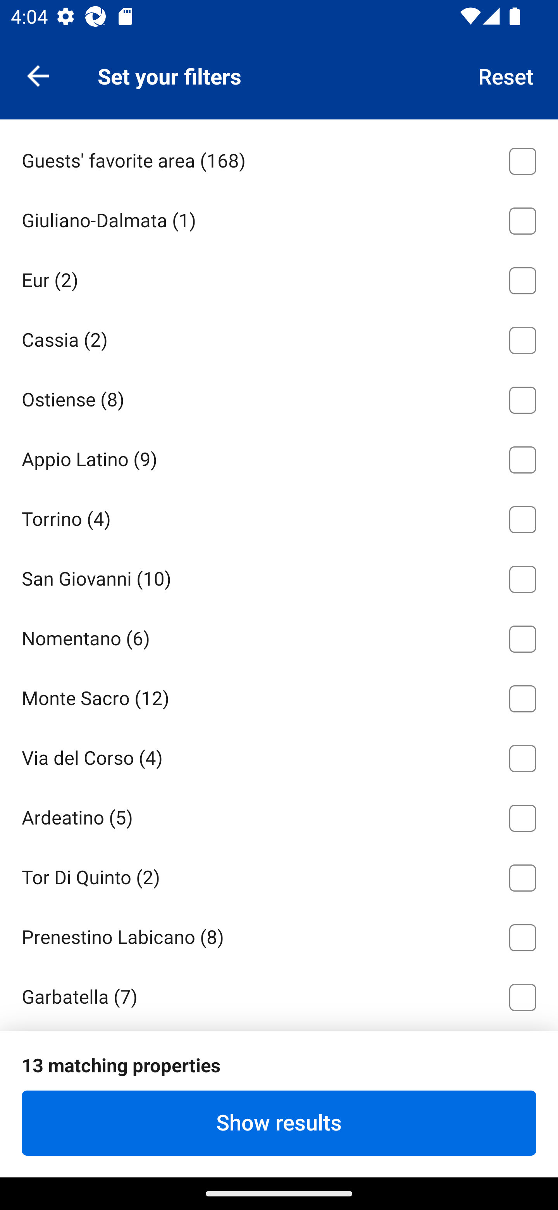 This screenshot has height=1210, width=558. What do you see at coordinates (506, 75) in the screenshot?
I see `Reset` at bounding box center [506, 75].